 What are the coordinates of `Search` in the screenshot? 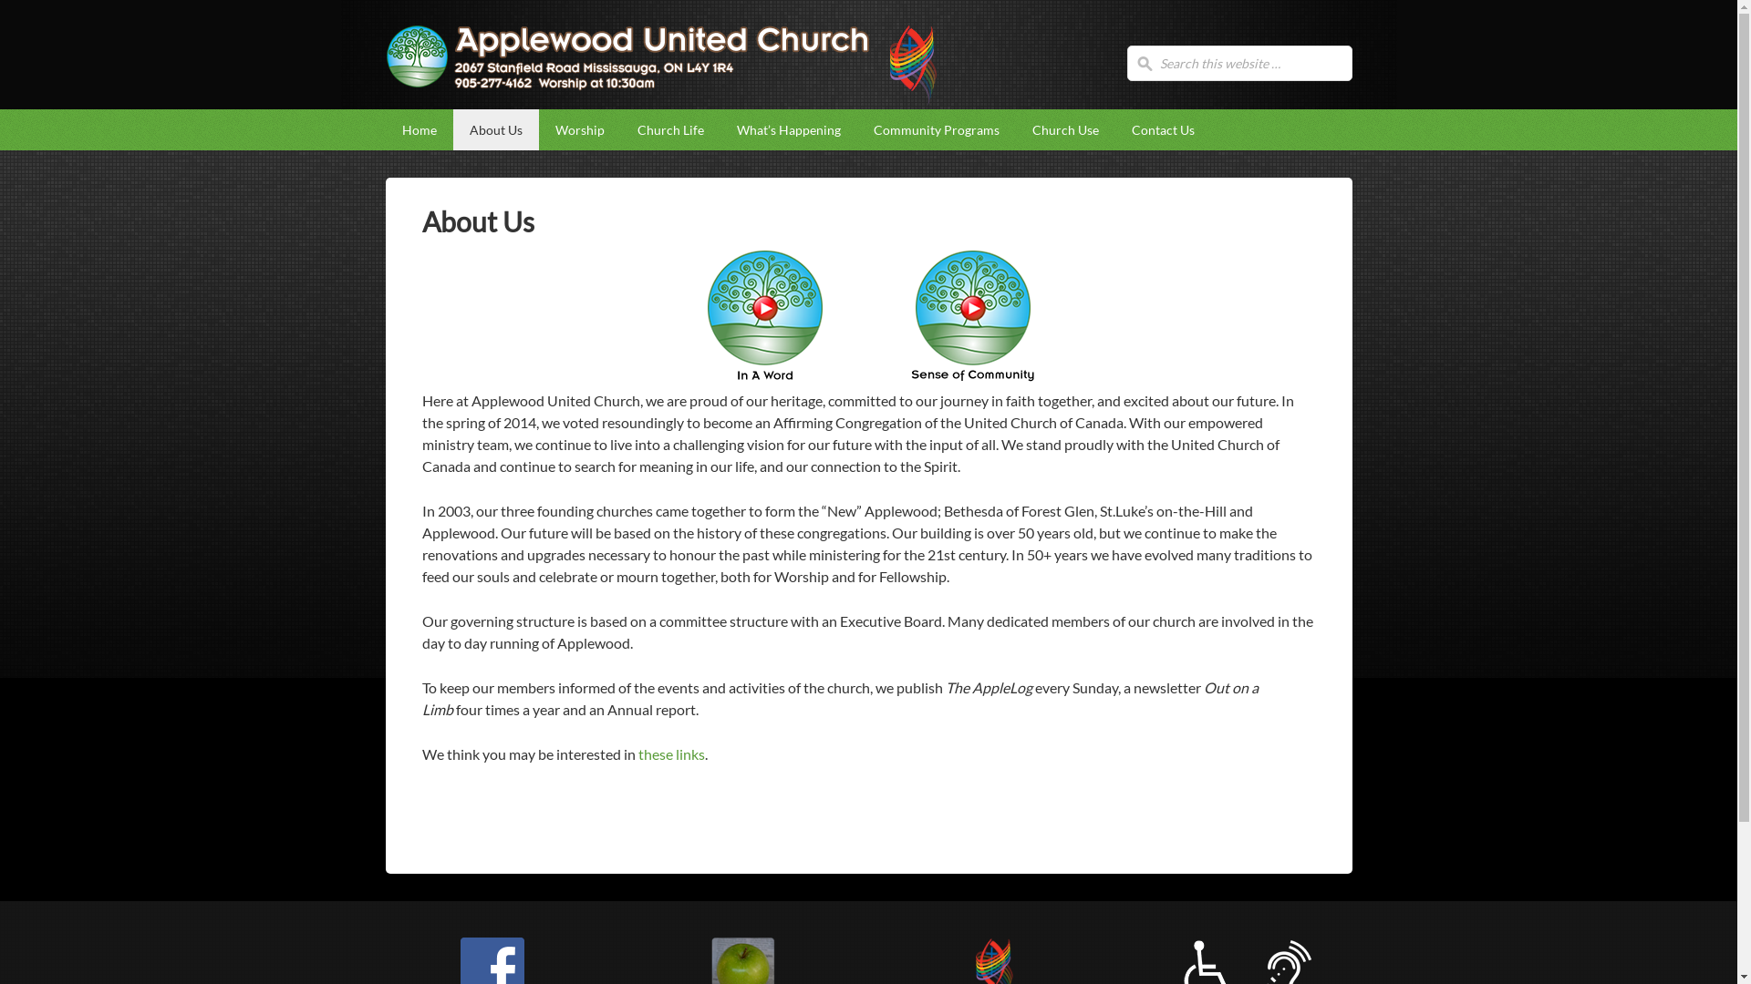 It's located at (33, 19).